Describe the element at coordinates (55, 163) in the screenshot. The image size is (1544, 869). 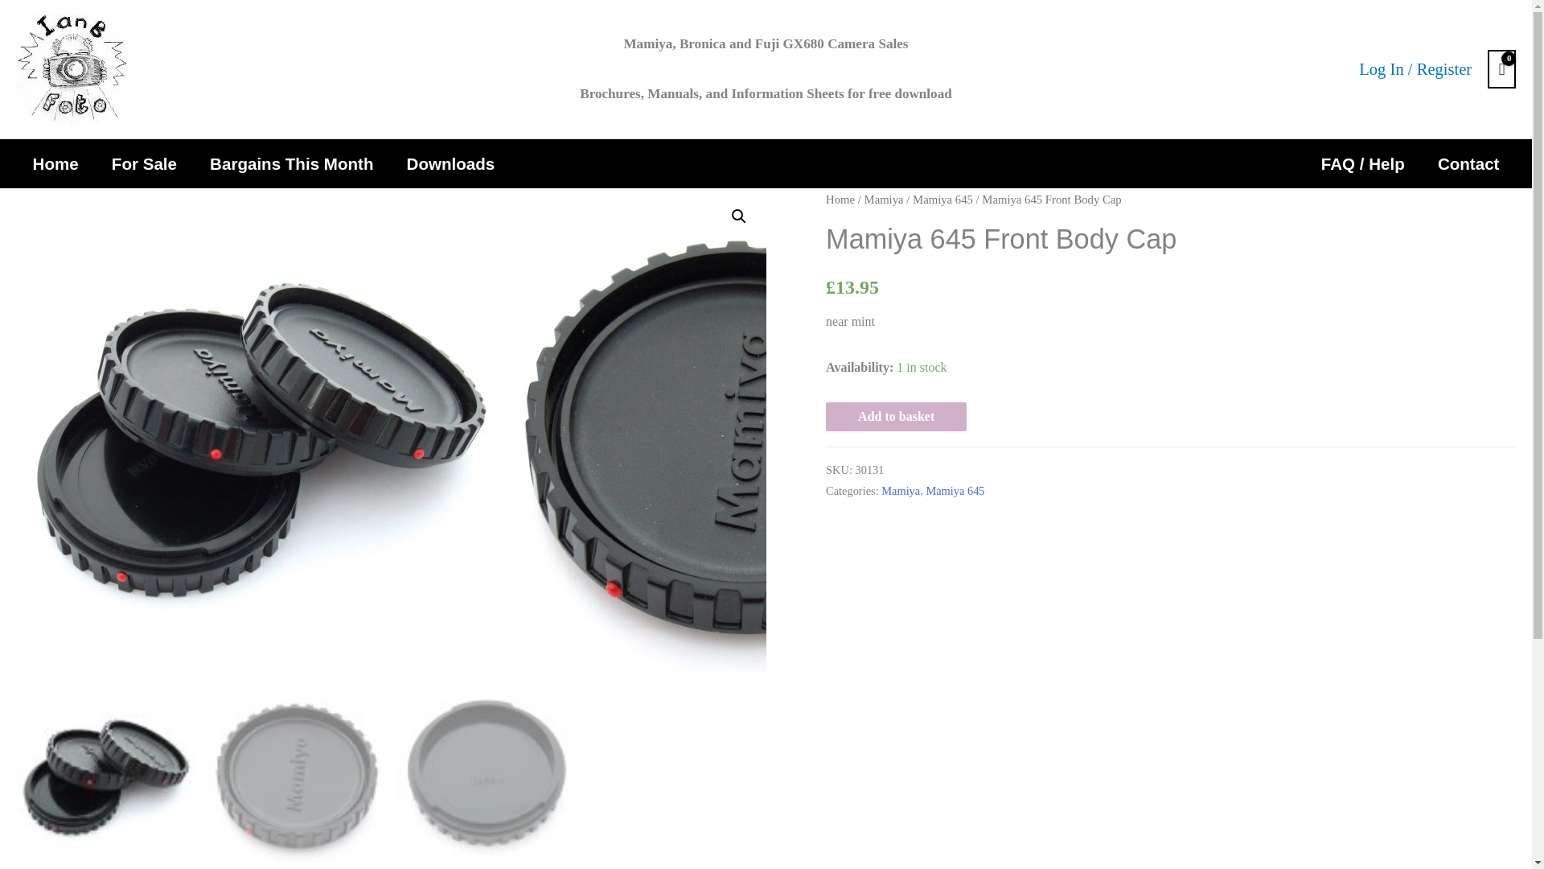
I see `Home` at that location.